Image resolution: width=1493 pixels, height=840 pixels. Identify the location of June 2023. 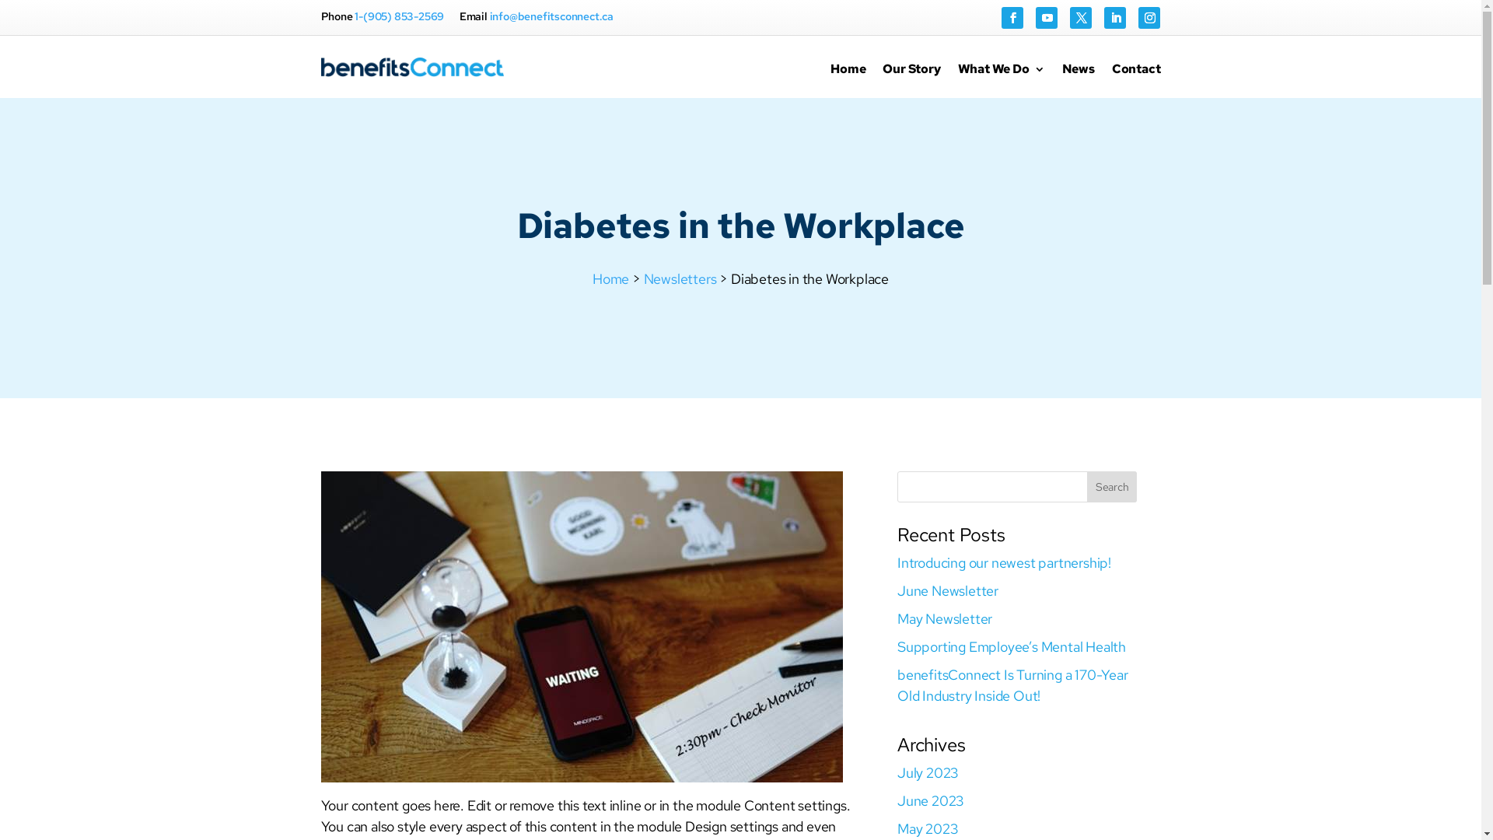
(931, 800).